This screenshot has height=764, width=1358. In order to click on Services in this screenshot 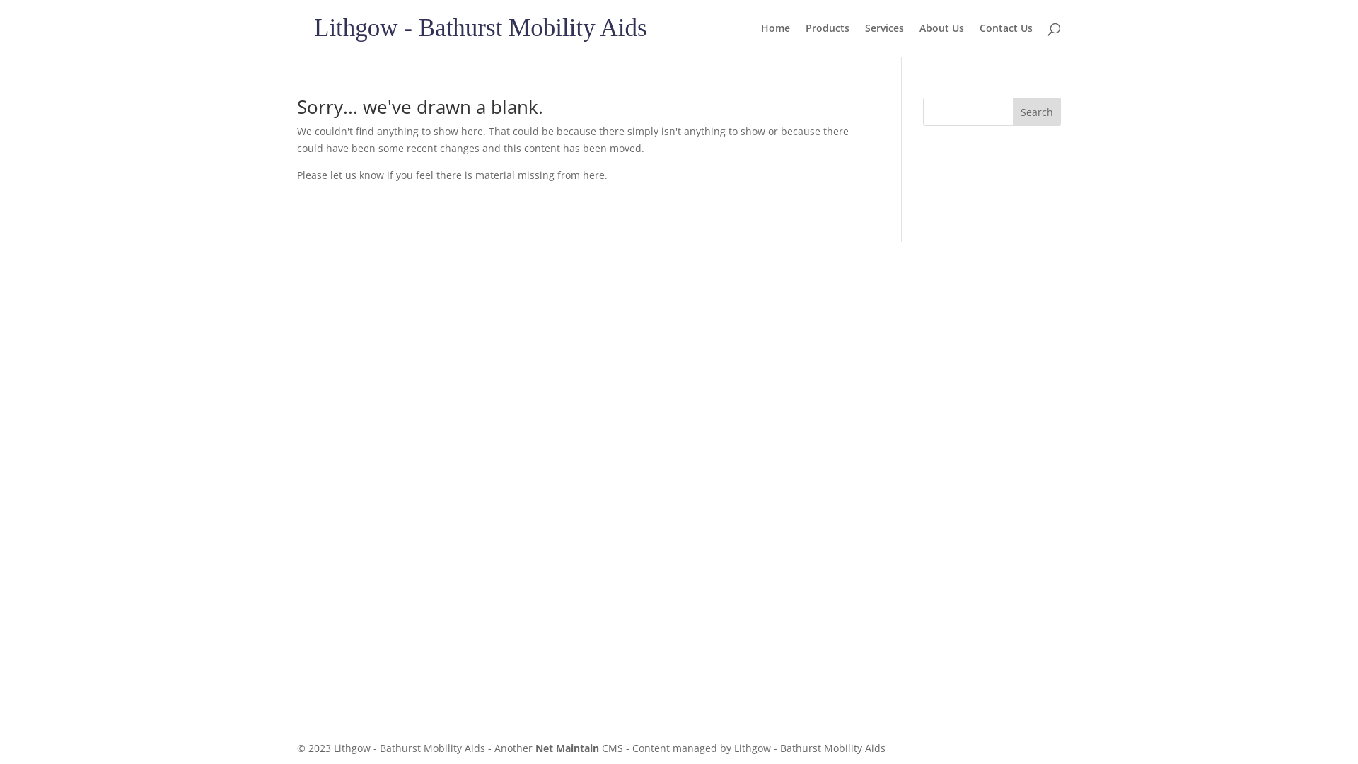, I will do `click(884, 40)`.